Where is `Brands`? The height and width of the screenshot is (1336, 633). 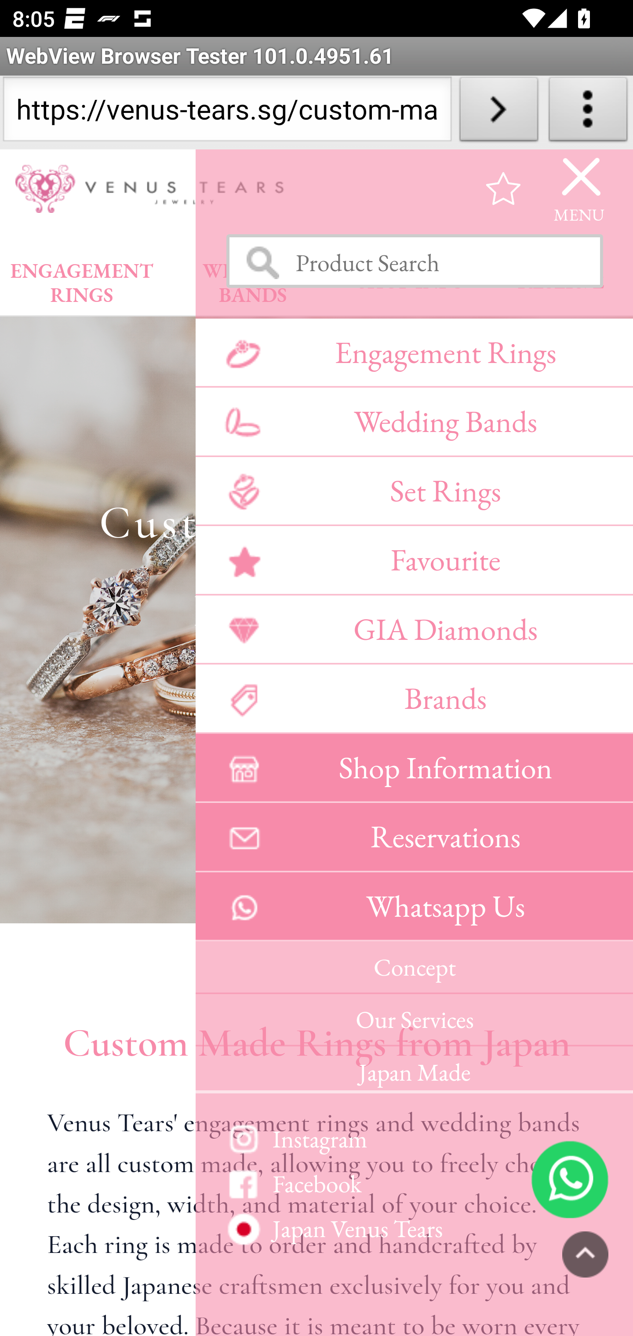 Brands is located at coordinates (414, 699).